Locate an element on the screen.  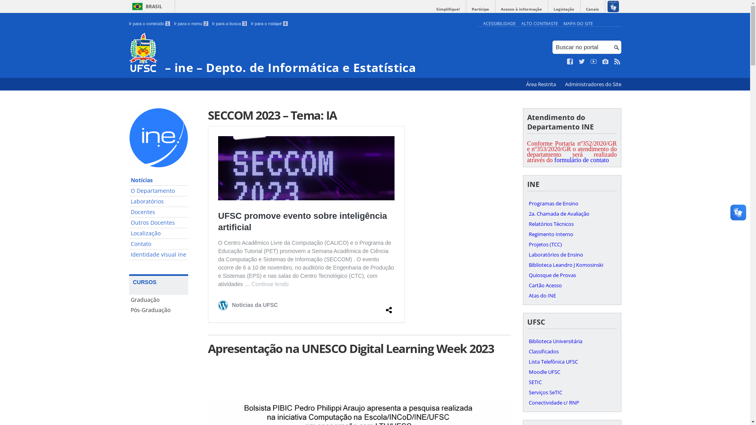
Simplifique! is located at coordinates (448, 9).